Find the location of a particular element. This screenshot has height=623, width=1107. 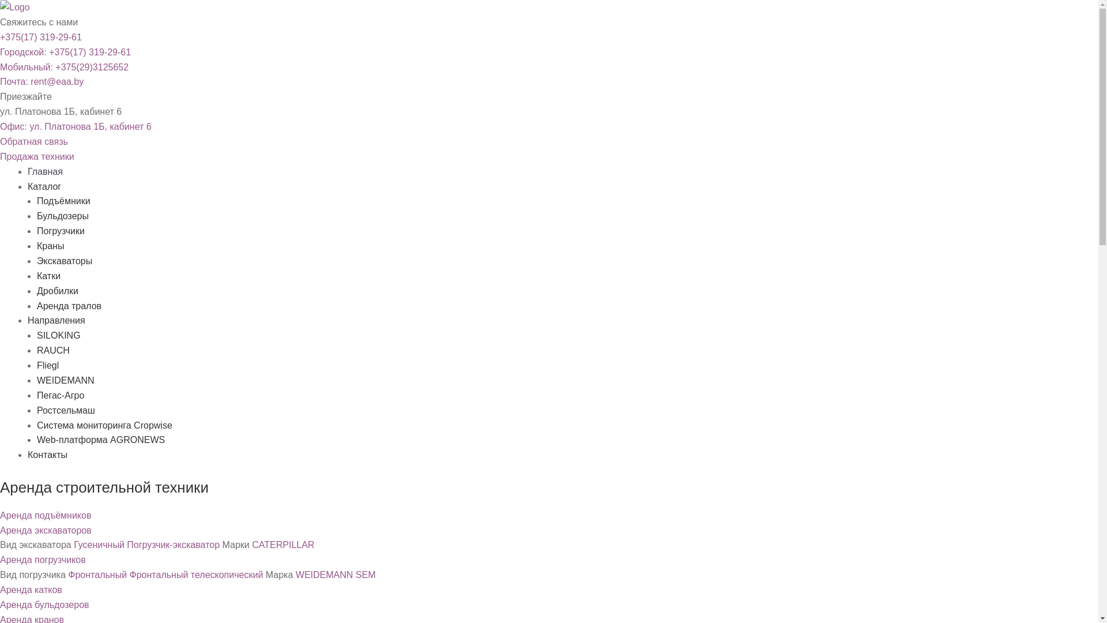

+375(17) 319-29-61 is located at coordinates (41, 37).